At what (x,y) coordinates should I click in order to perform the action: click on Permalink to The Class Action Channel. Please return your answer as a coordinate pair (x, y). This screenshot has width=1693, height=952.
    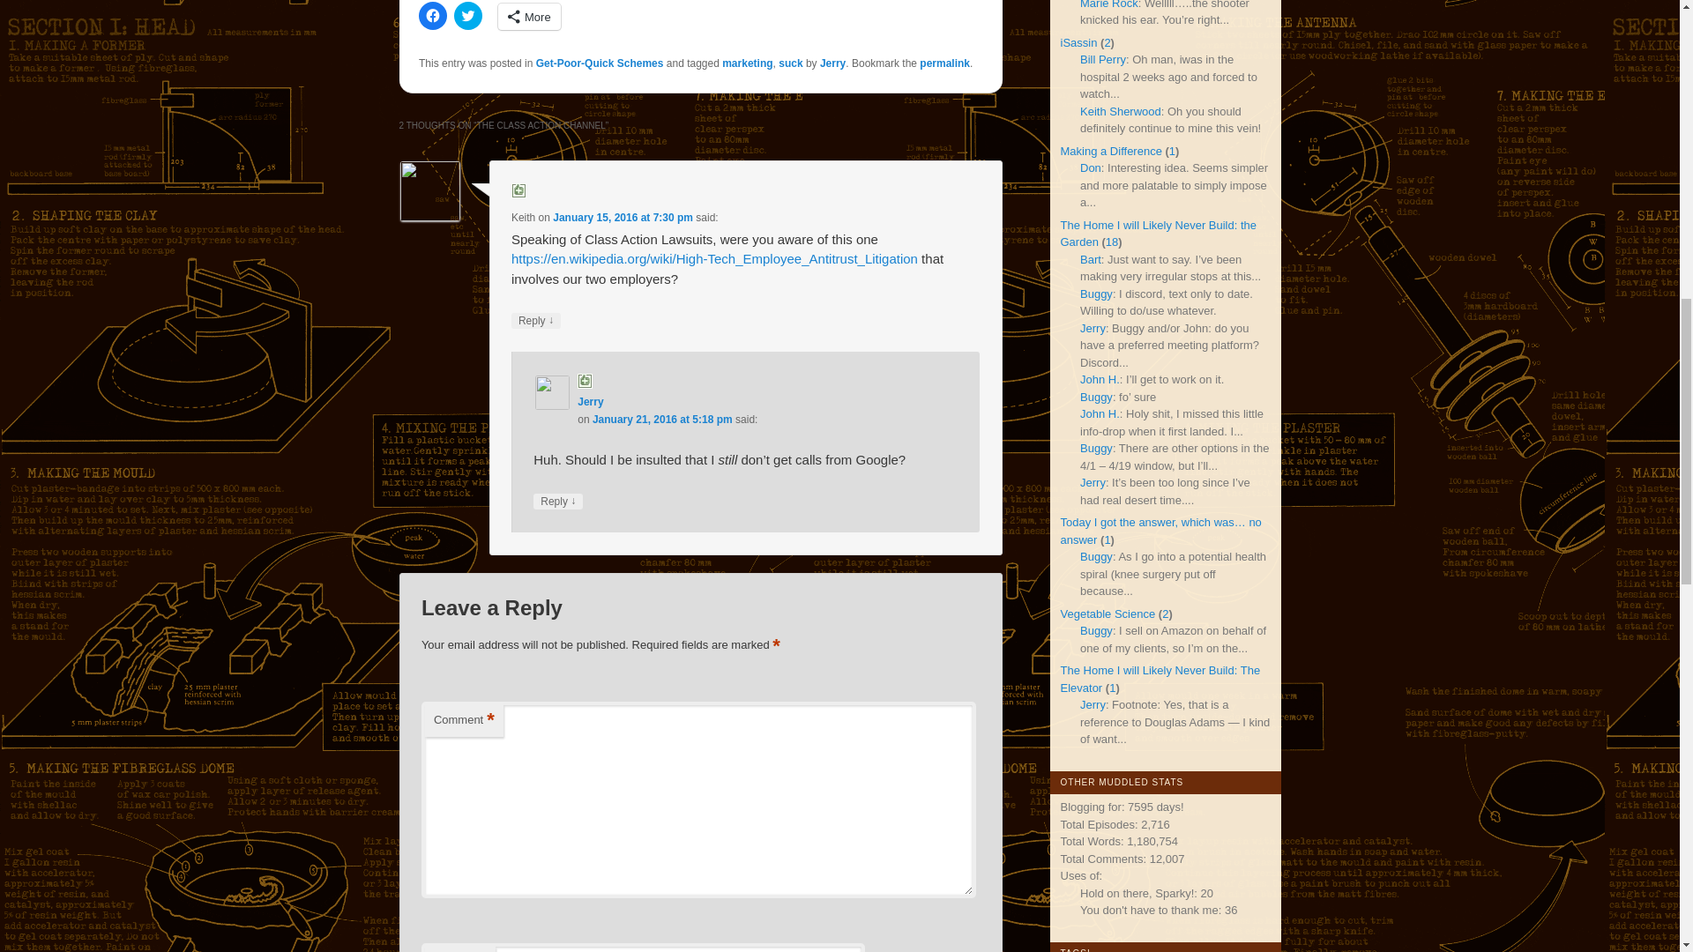
    Looking at the image, I should click on (944, 43).